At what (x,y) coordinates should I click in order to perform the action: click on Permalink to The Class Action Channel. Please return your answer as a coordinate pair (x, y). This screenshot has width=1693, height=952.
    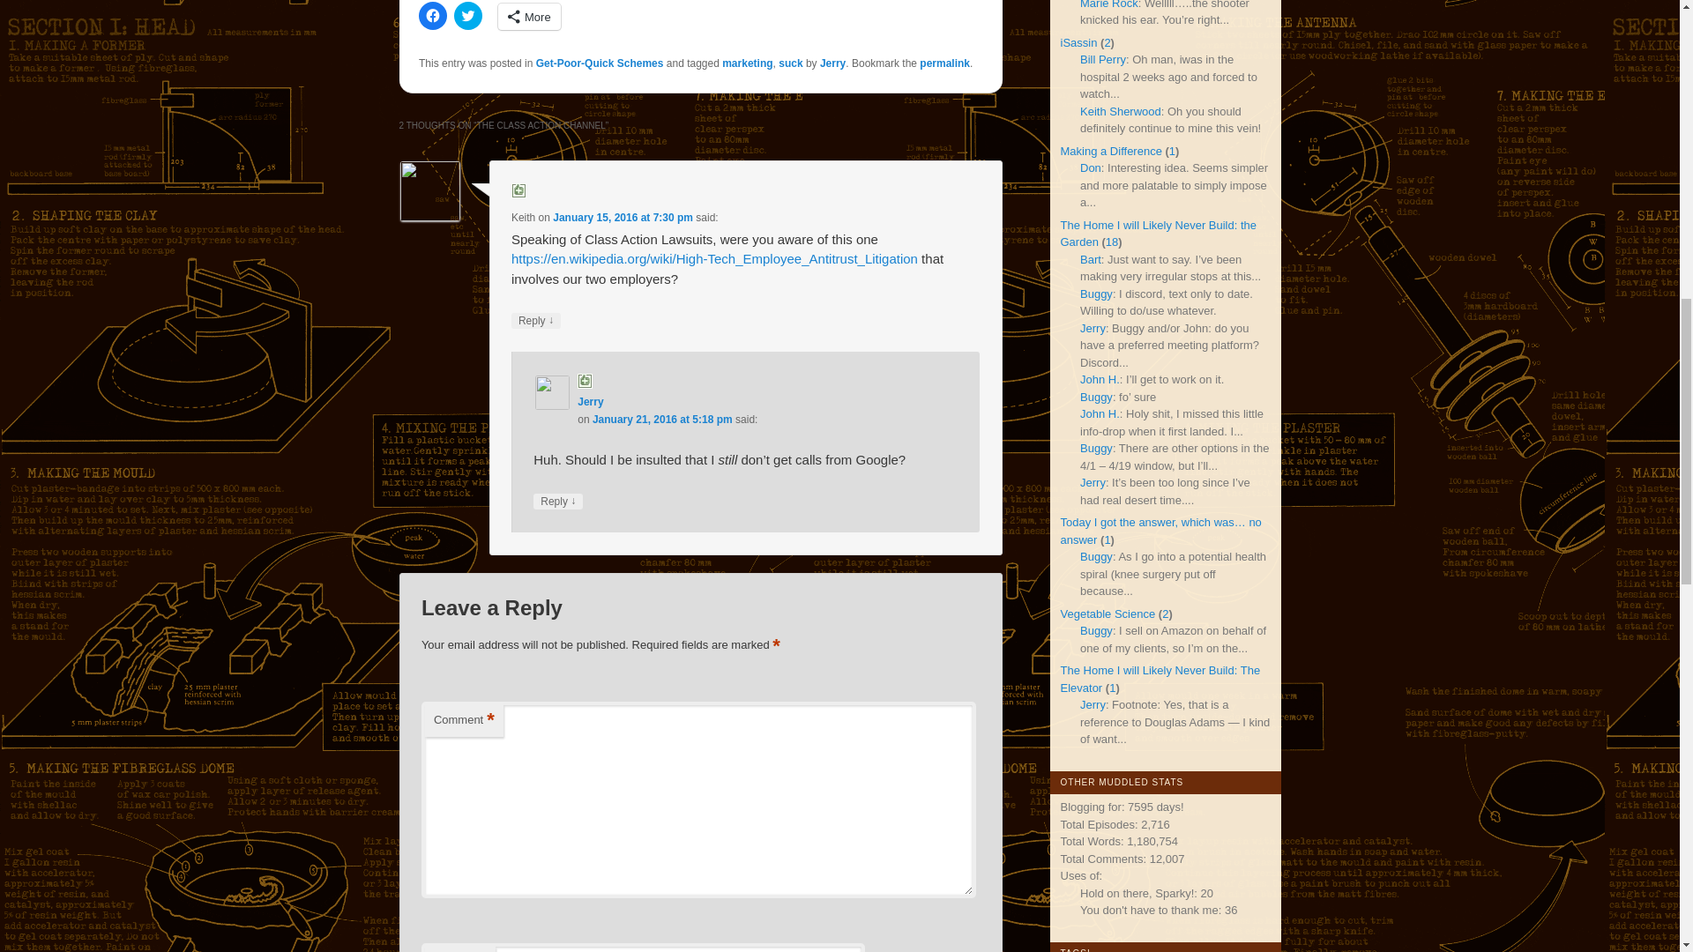
    Looking at the image, I should click on (944, 43).